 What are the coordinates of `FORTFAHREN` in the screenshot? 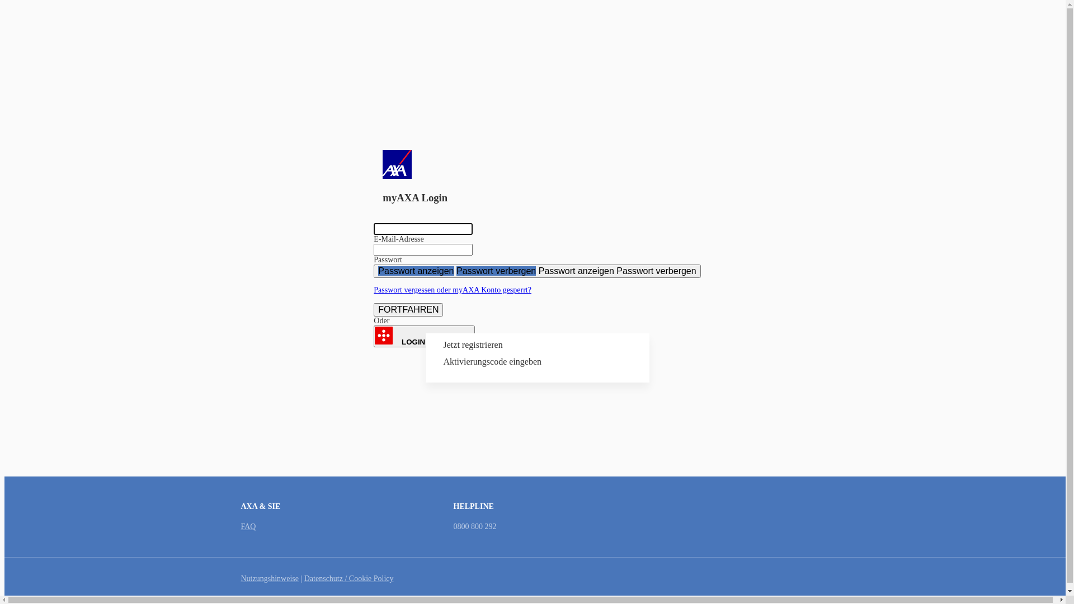 It's located at (408, 310).